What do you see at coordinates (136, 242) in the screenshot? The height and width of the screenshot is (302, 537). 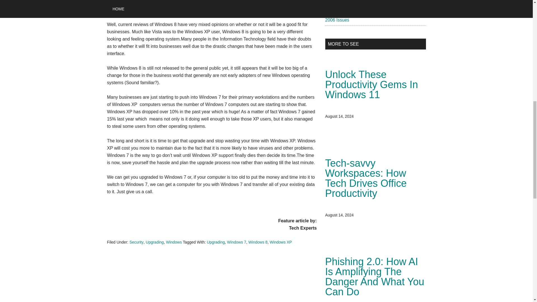 I see `Security` at bounding box center [136, 242].